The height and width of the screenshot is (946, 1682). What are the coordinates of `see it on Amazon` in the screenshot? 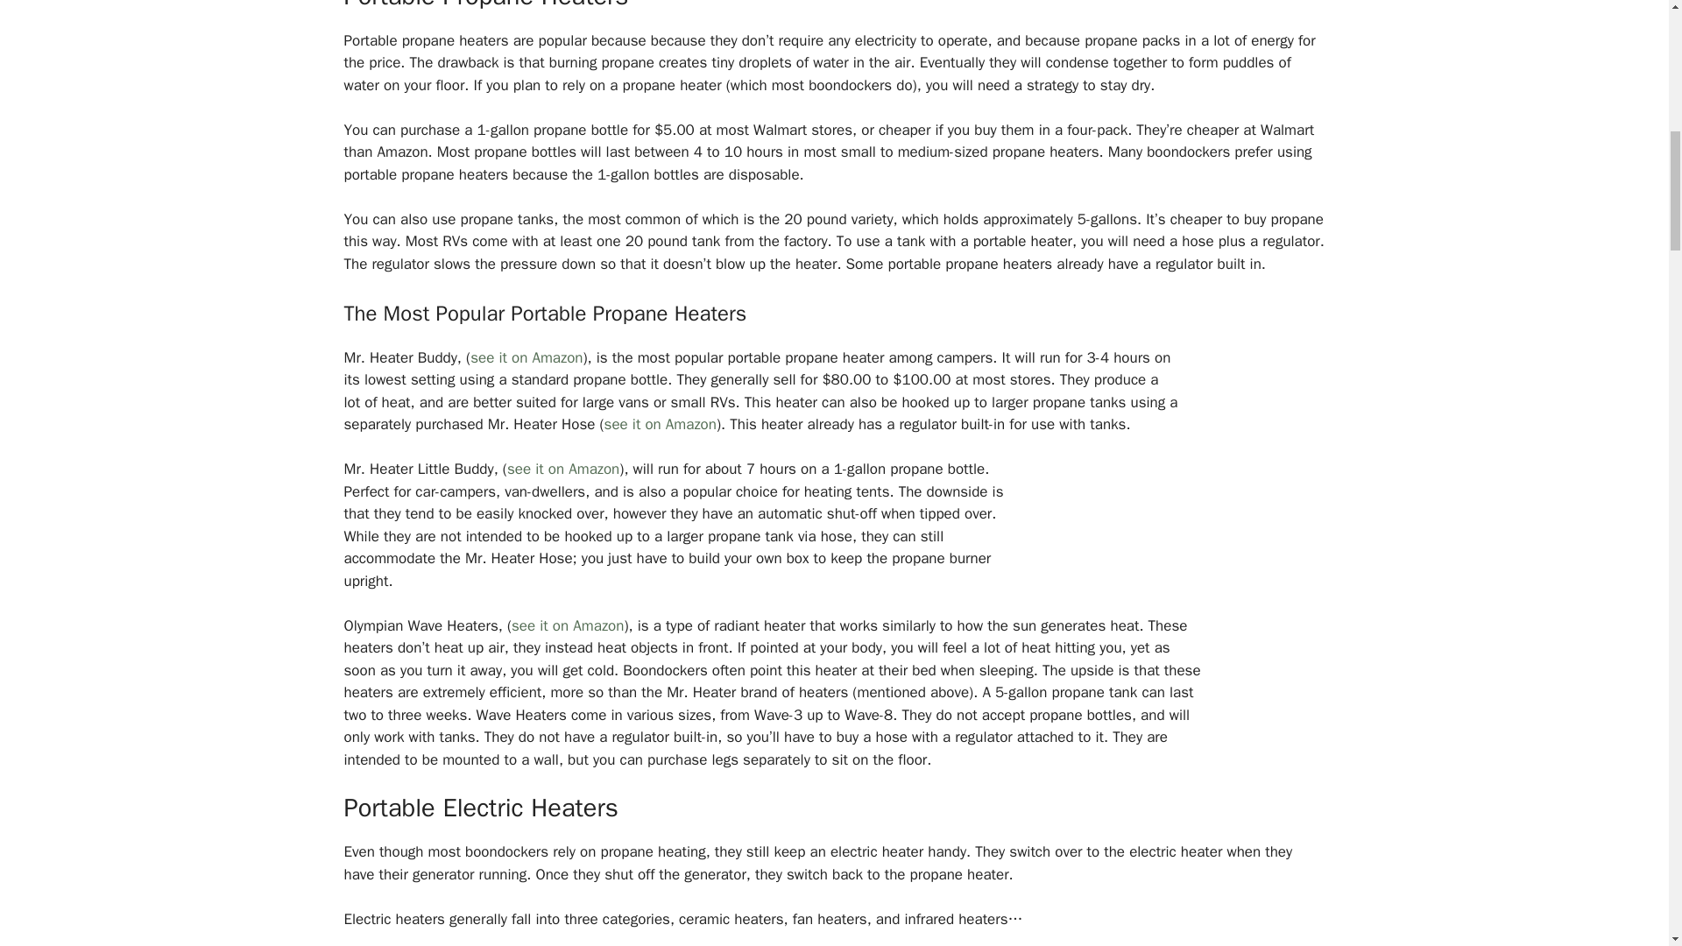 It's located at (568, 625).